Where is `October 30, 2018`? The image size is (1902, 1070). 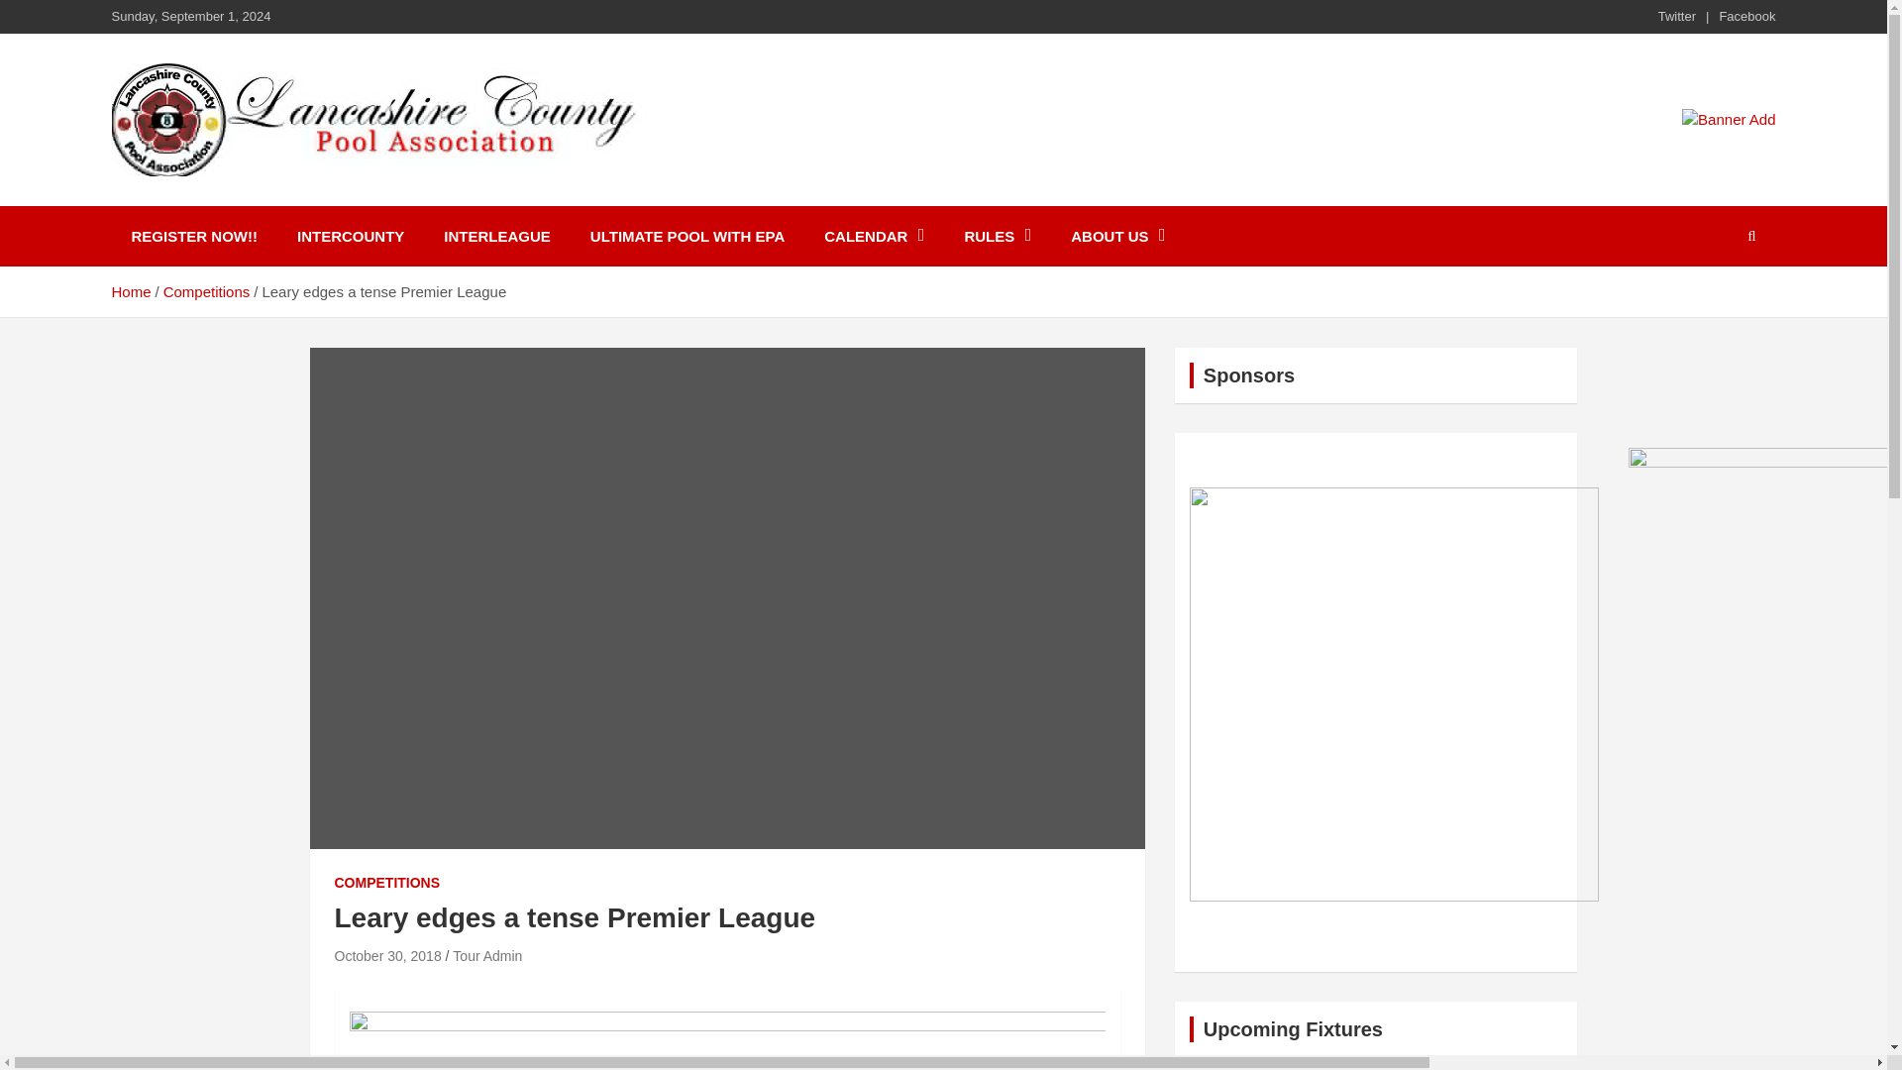
October 30, 2018 is located at coordinates (387, 955).